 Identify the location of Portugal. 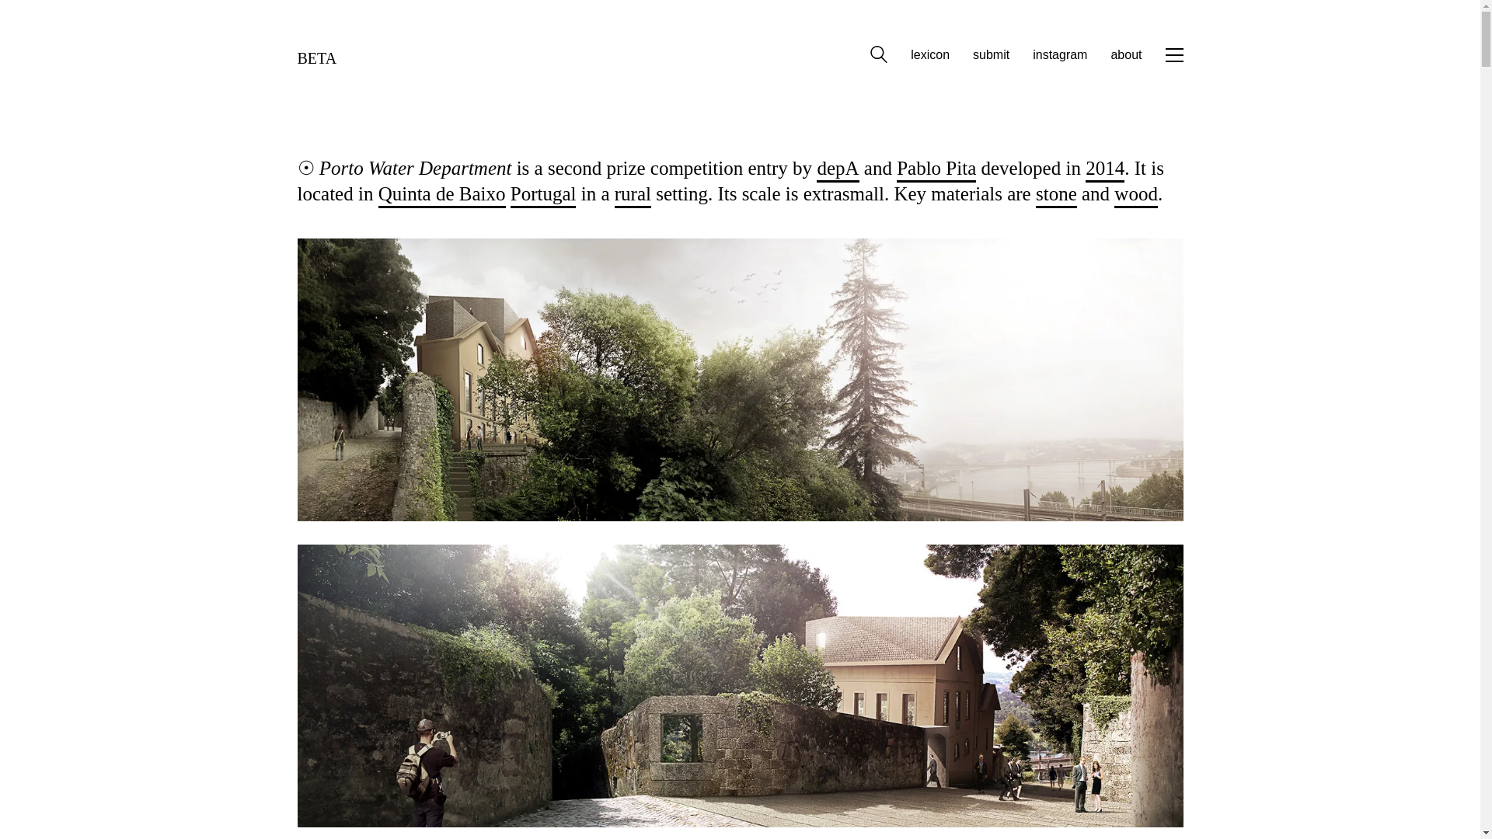
(542, 195).